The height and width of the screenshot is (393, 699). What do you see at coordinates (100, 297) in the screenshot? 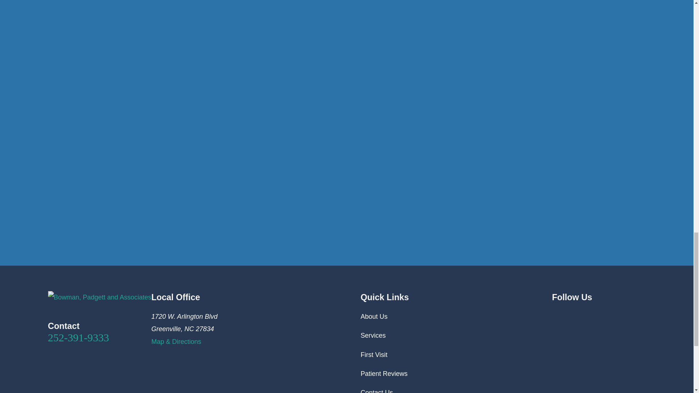
I see `Home` at bounding box center [100, 297].